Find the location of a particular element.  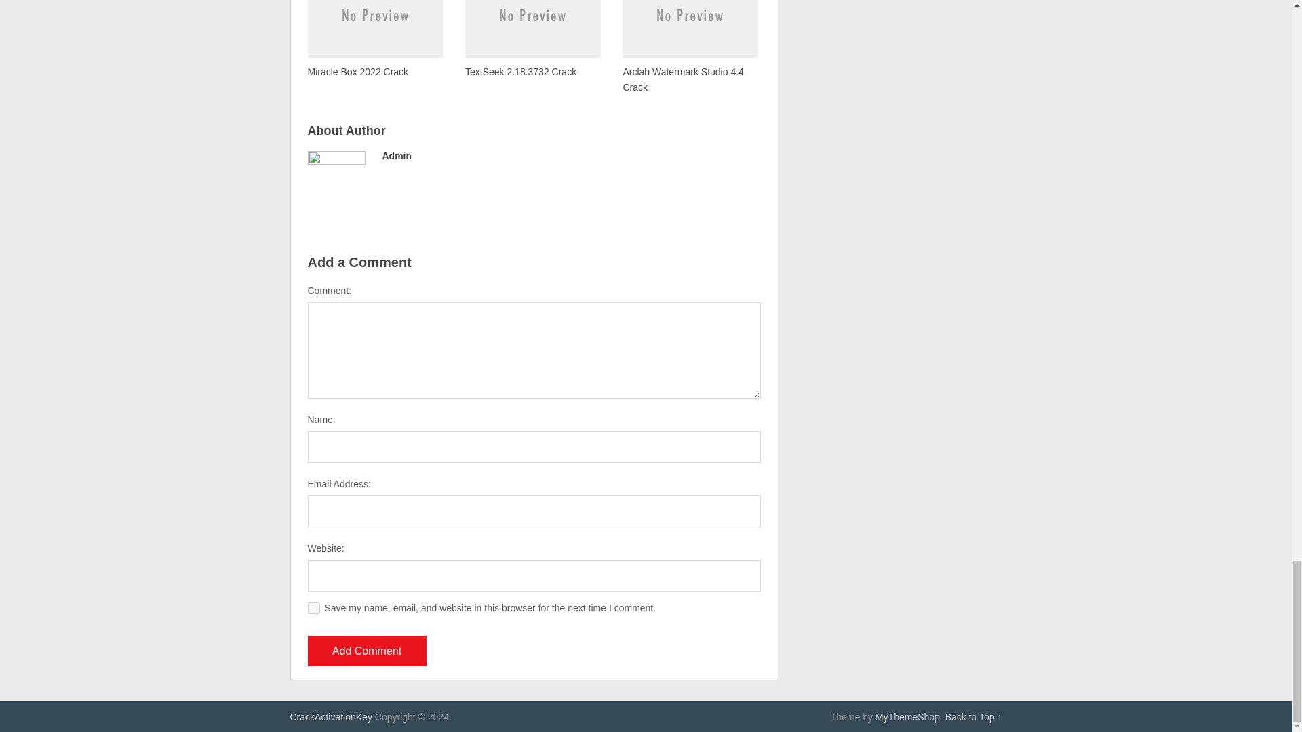

yes is located at coordinates (313, 607).